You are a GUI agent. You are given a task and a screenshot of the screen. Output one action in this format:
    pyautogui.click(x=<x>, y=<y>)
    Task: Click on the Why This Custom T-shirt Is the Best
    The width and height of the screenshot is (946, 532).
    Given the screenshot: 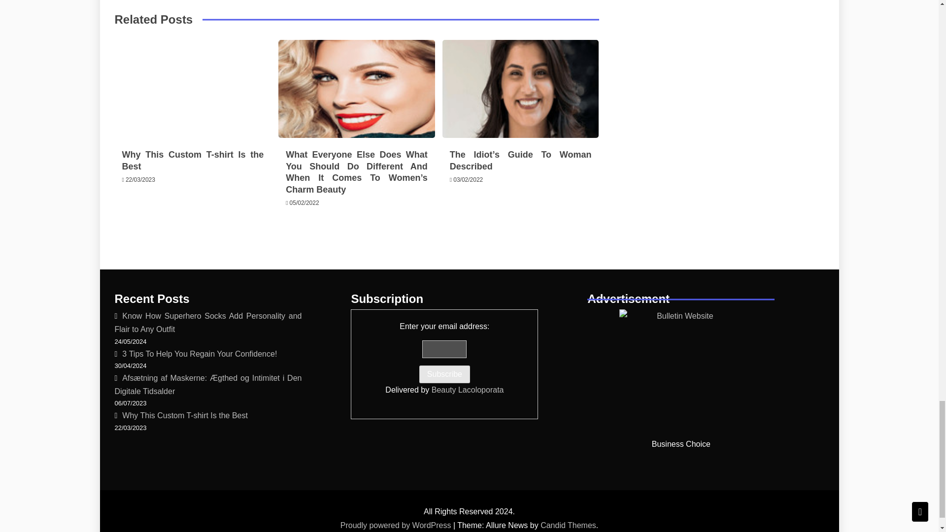 What is the action you would take?
    pyautogui.click(x=192, y=89)
    